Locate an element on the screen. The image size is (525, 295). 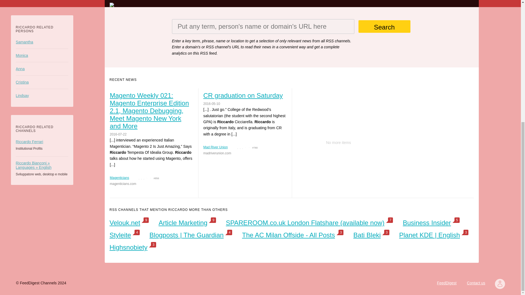
Bati Bleki is located at coordinates (367, 235).